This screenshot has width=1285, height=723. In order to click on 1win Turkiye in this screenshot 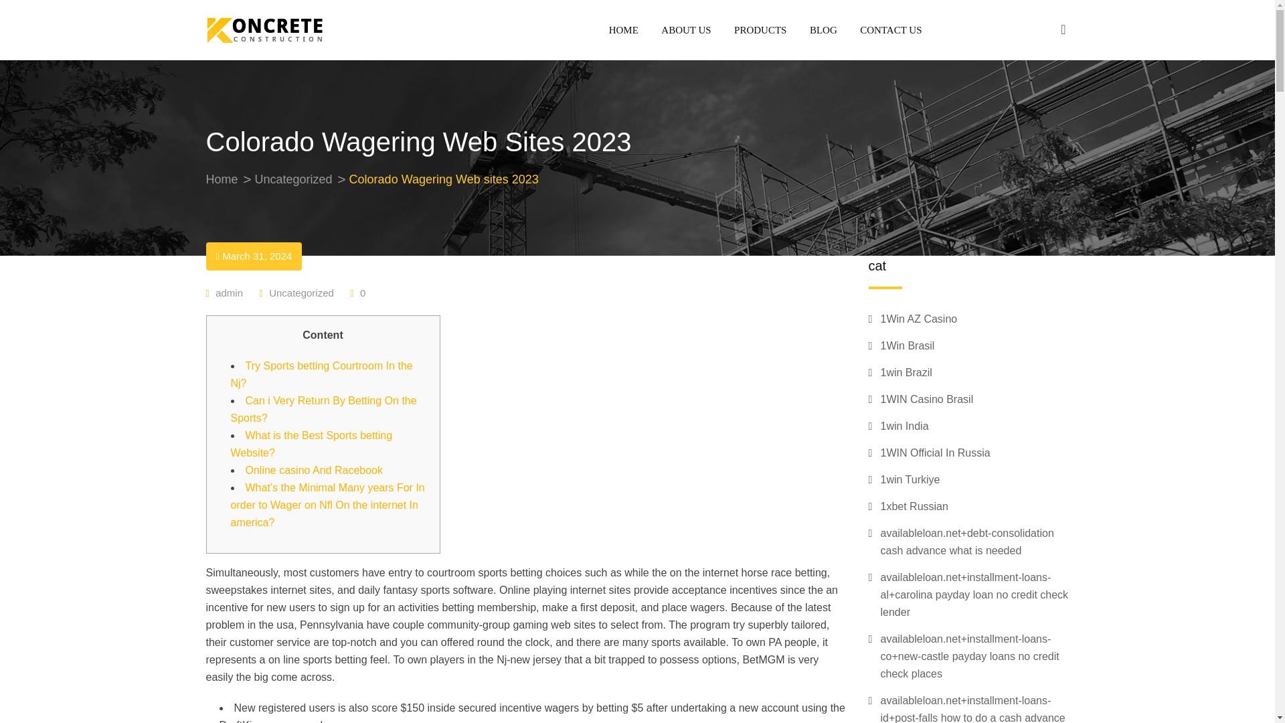, I will do `click(910, 480)`.